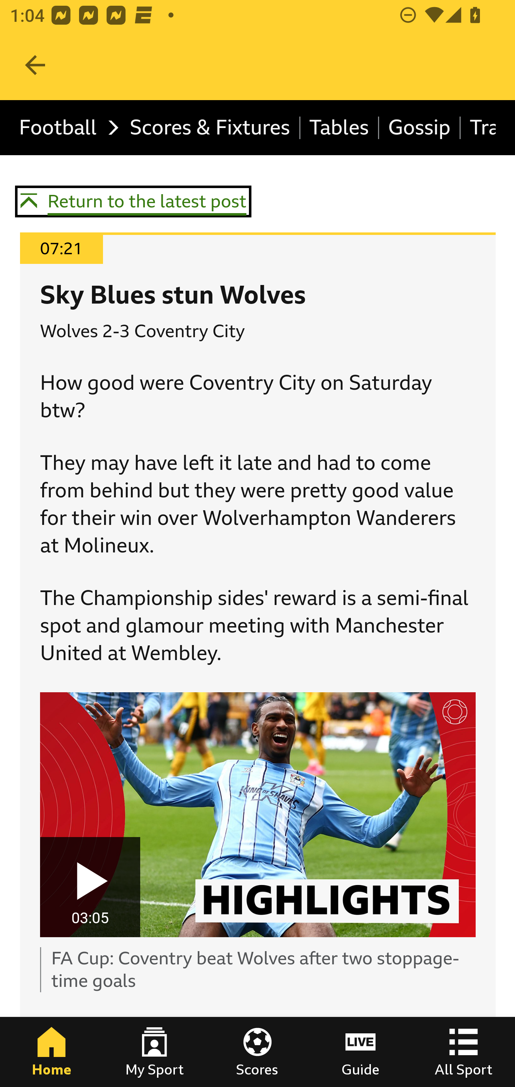 The height and width of the screenshot is (1087, 515). Describe the element at coordinates (35, 65) in the screenshot. I see `Navigate up` at that location.